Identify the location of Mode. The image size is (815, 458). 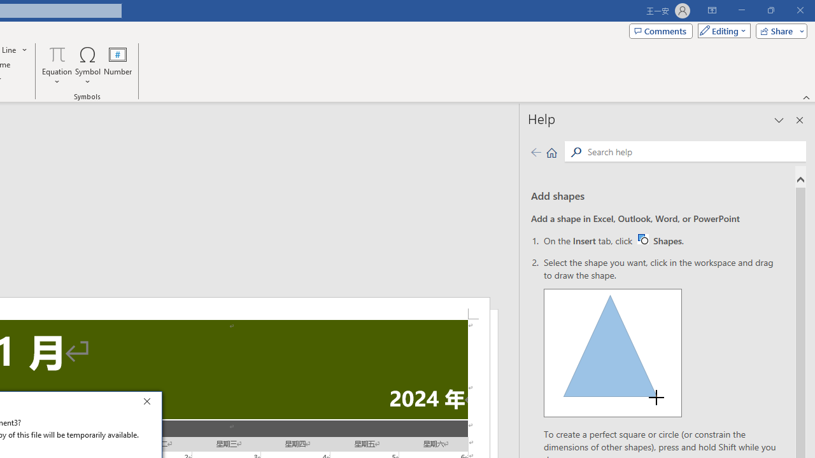
(642, 239).